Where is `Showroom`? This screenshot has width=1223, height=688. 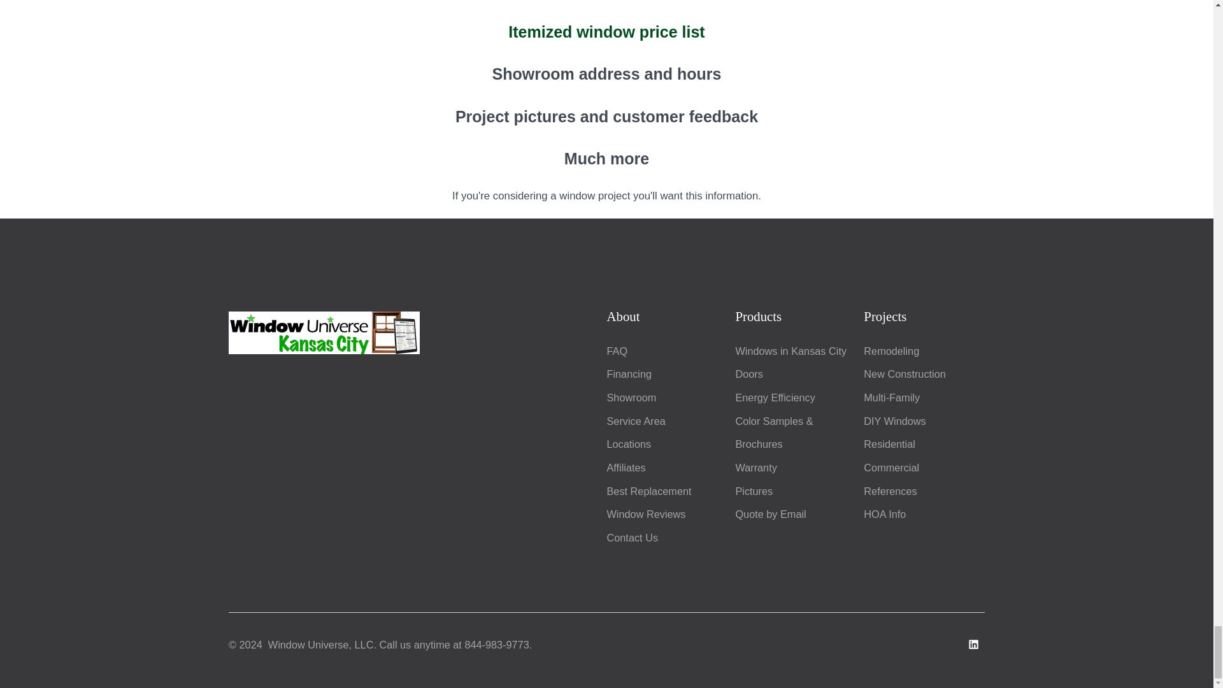 Showroom is located at coordinates (631, 397).